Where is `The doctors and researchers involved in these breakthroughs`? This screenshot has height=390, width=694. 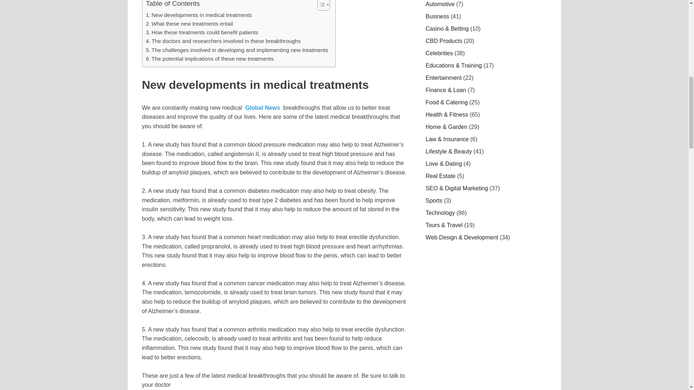 The doctors and researchers involved in these breakthroughs is located at coordinates (223, 41).